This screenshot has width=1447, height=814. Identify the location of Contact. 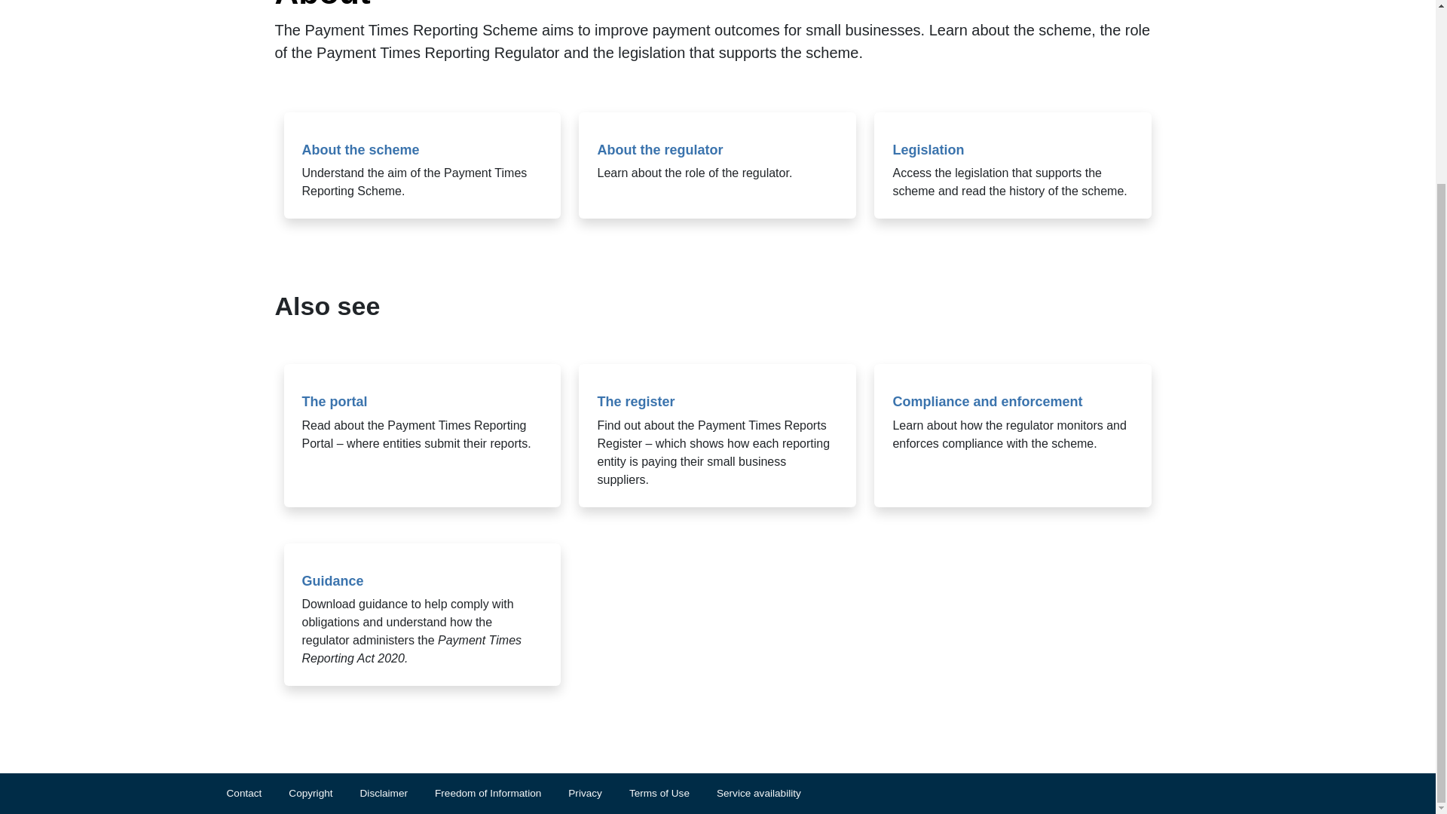
(256, 793).